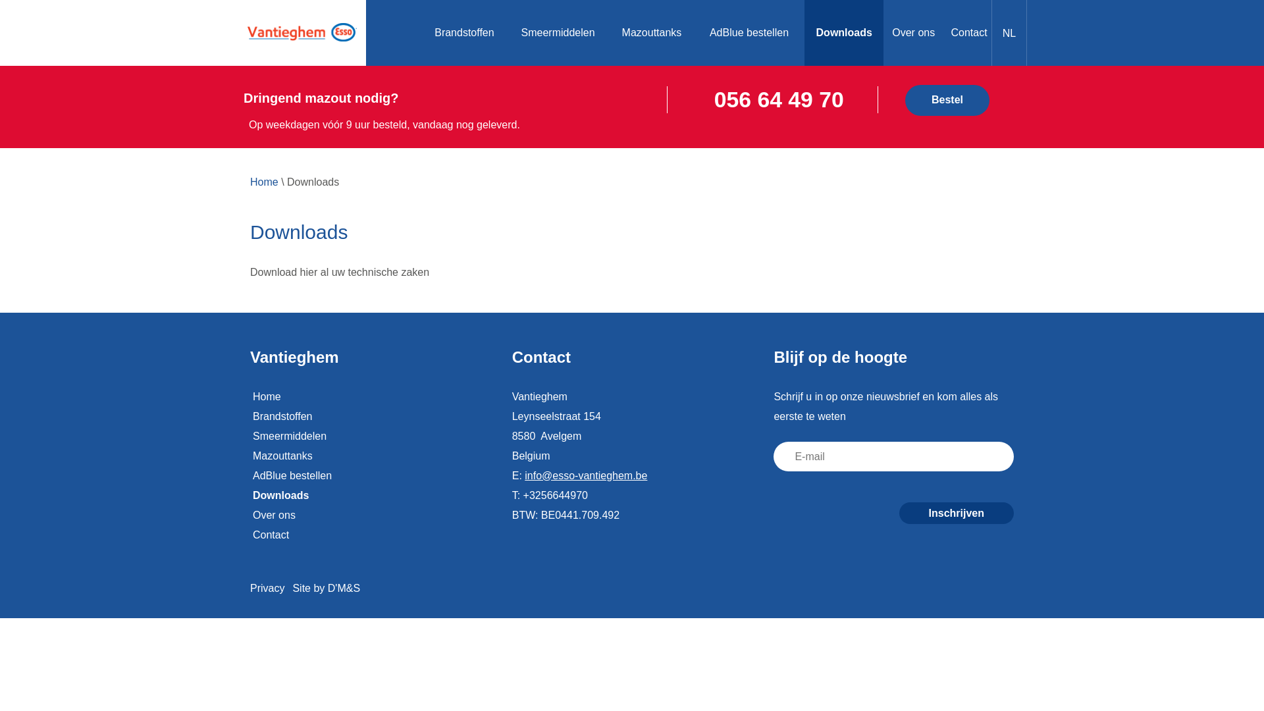 This screenshot has width=1264, height=711. Describe the element at coordinates (749, 33) in the screenshot. I see `AdBlue bestellen` at that location.